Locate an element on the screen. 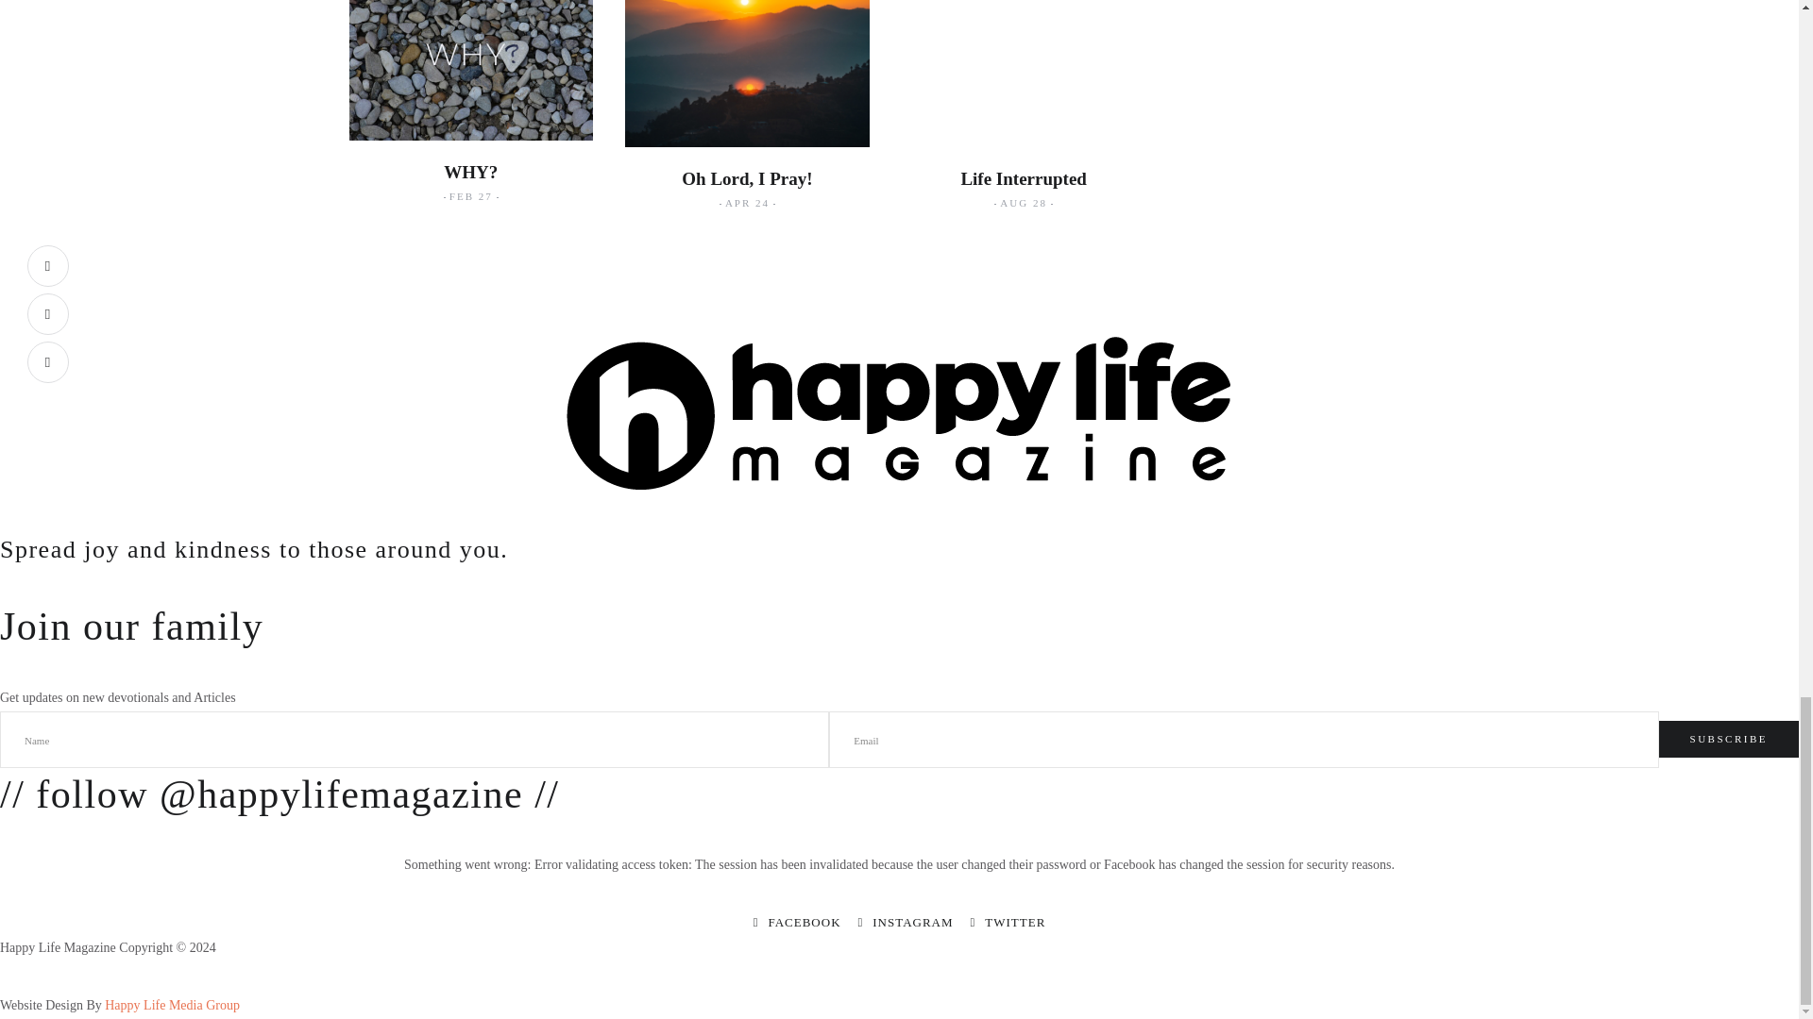 This screenshot has width=1813, height=1019. Oh Lord, I Pray! is located at coordinates (746, 178).